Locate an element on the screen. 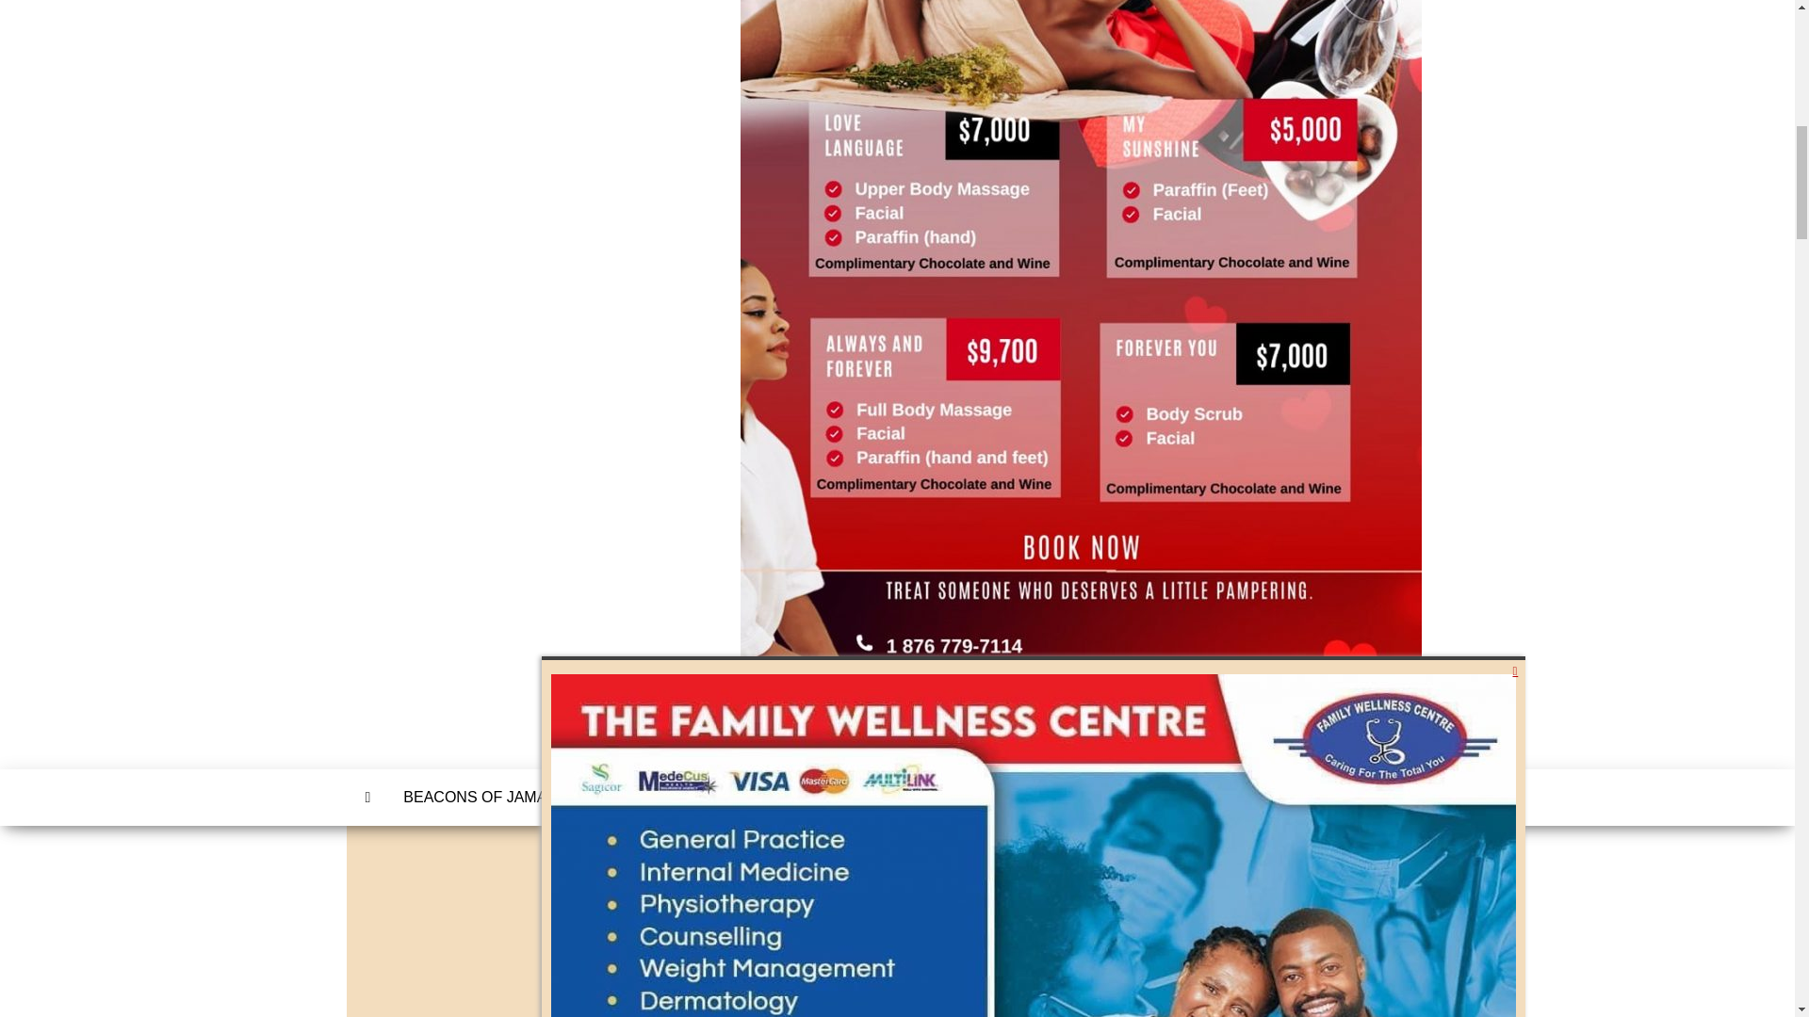  FUNERAL REPORTS is located at coordinates (880, 797).